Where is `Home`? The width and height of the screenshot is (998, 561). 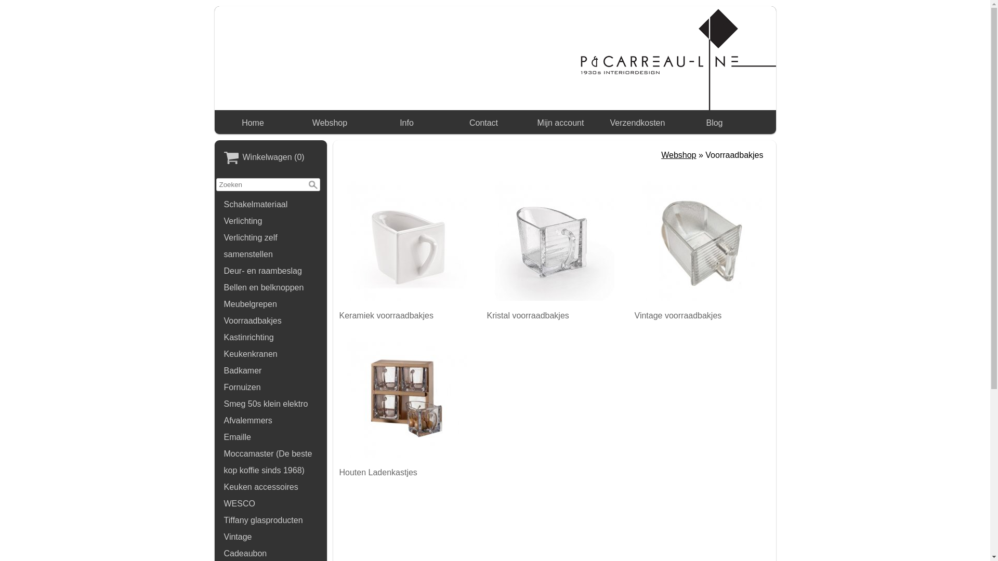 Home is located at coordinates (253, 123).